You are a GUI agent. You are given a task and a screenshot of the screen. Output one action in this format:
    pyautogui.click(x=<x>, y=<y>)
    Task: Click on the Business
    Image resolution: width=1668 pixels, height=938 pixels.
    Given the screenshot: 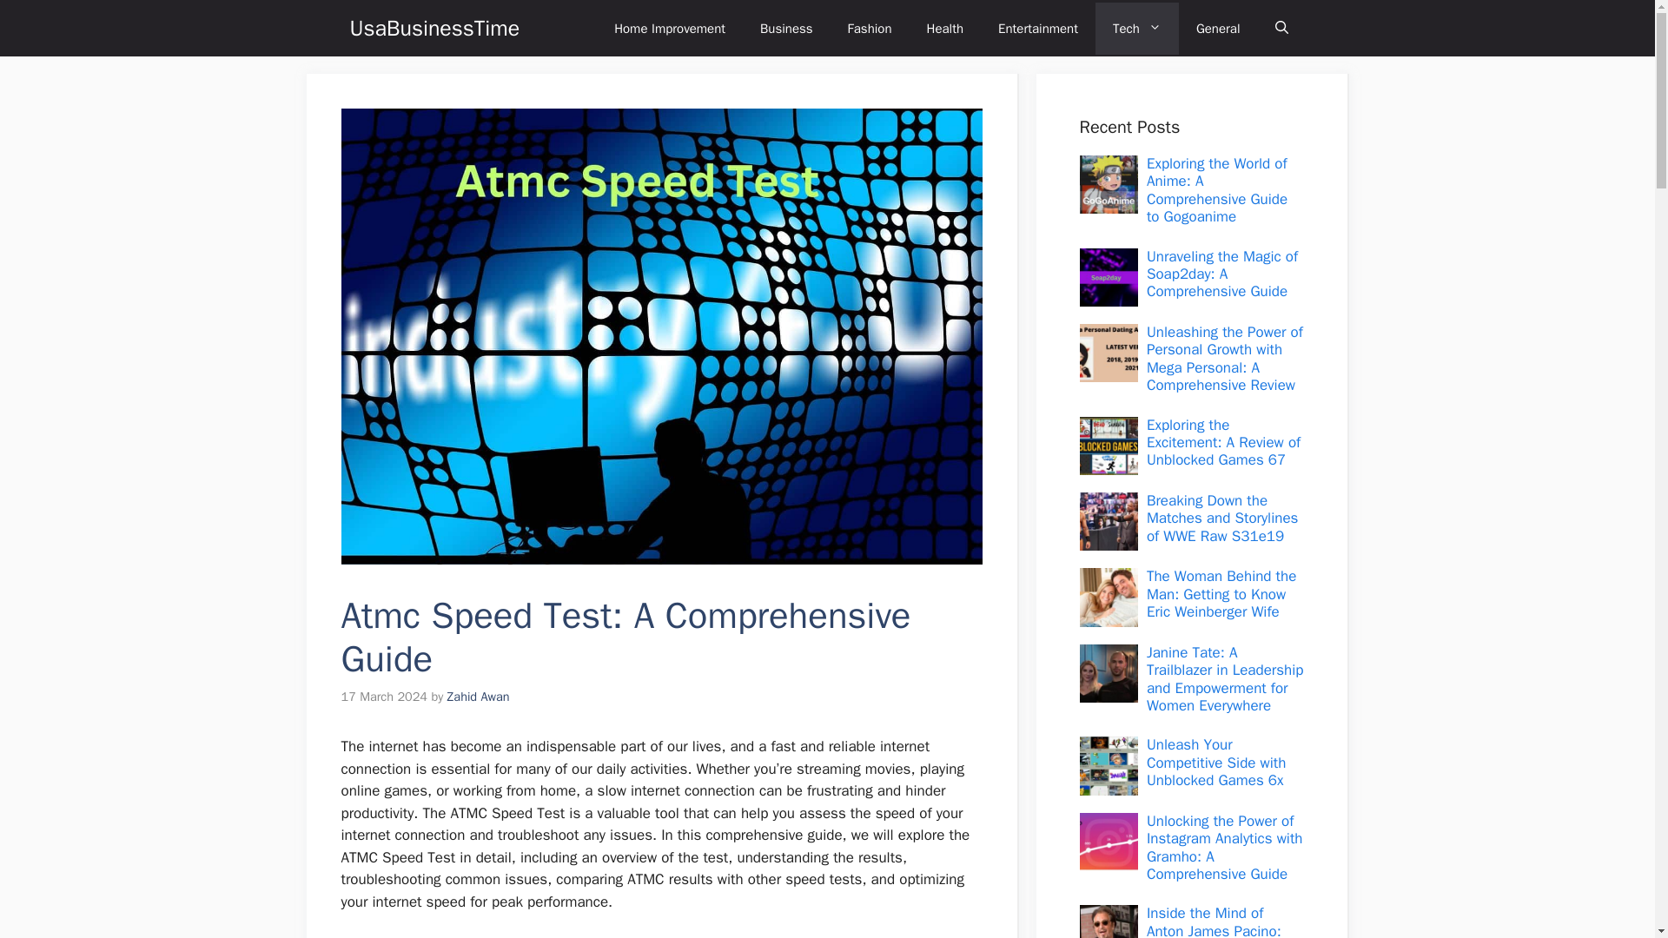 What is the action you would take?
    pyautogui.click(x=786, y=28)
    